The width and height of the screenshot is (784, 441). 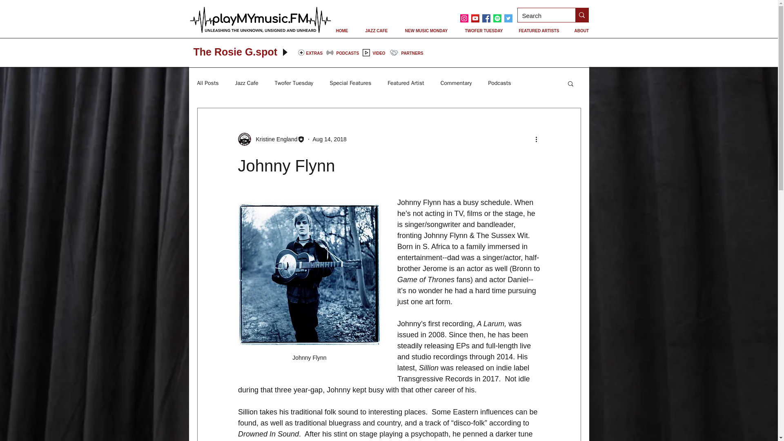 I want to click on partners 50px.png, so click(x=394, y=52).